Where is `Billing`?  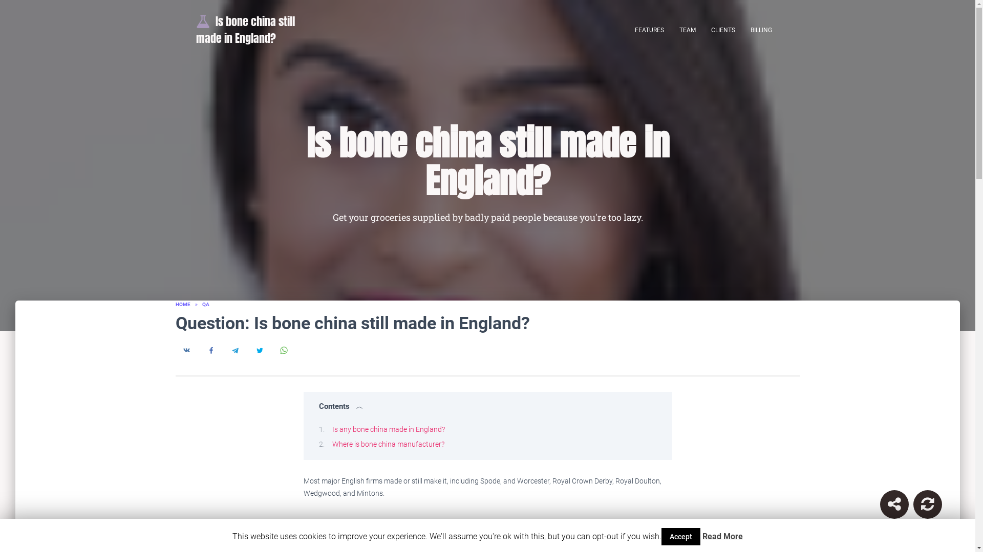
Billing is located at coordinates (761, 30).